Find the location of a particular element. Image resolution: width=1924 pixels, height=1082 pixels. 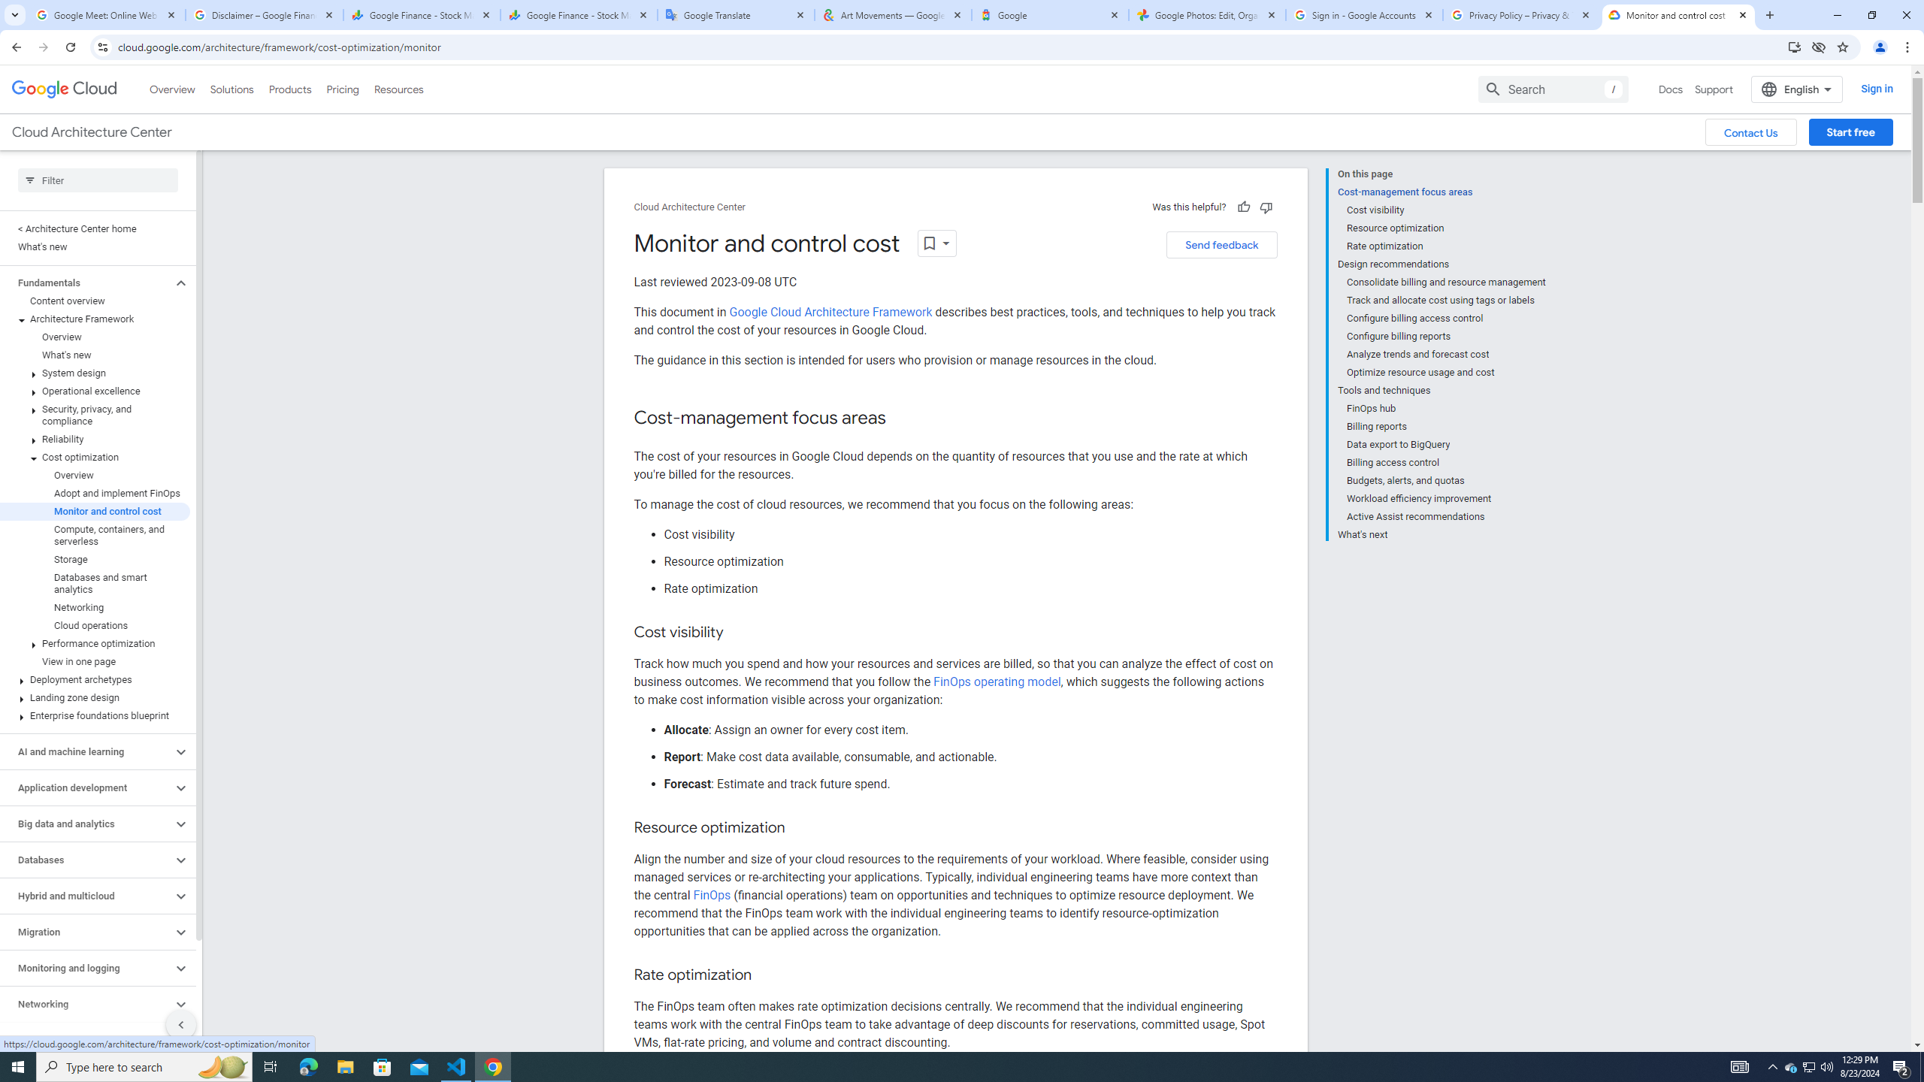

Performance optimization is located at coordinates (95, 643).